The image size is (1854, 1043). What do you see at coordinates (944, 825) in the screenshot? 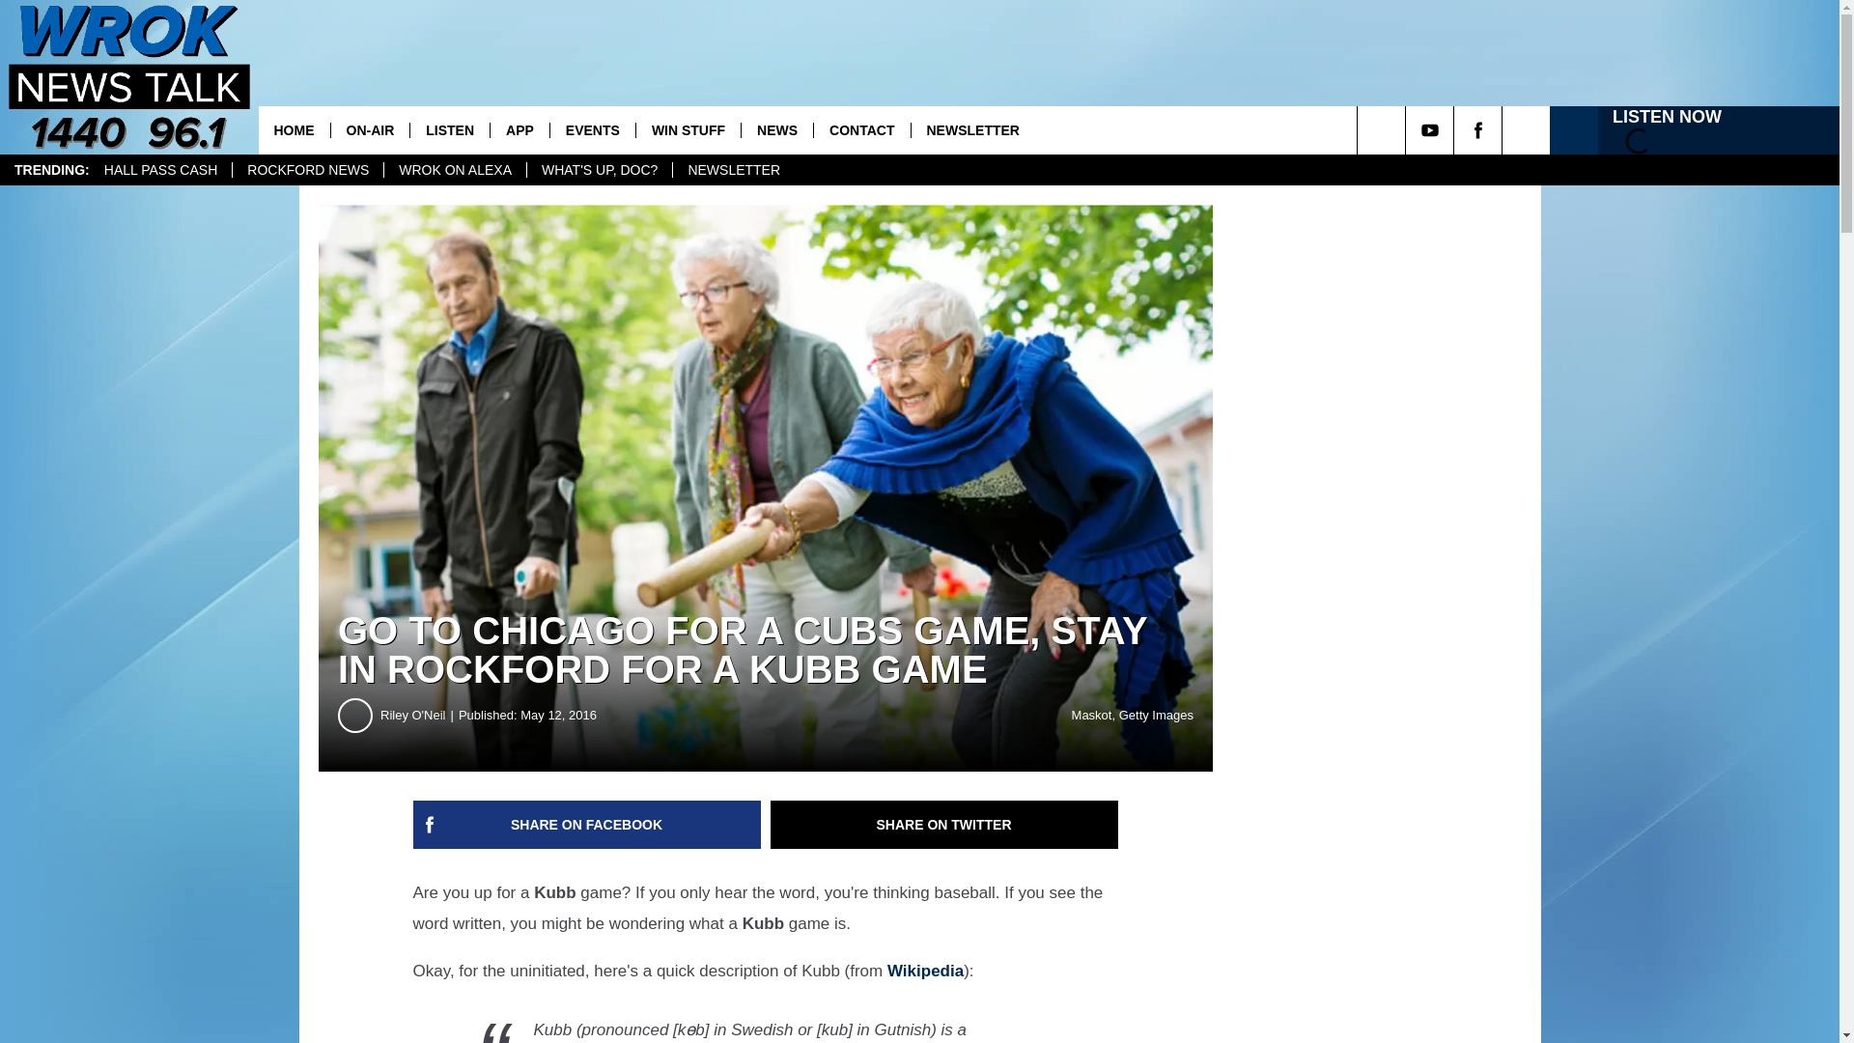
I see `Share on Twitter` at bounding box center [944, 825].